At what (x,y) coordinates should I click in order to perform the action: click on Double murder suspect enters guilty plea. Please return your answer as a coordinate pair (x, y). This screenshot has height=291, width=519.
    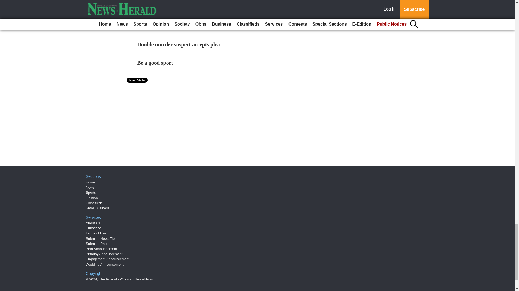
    Looking at the image, I should click on (185, 26).